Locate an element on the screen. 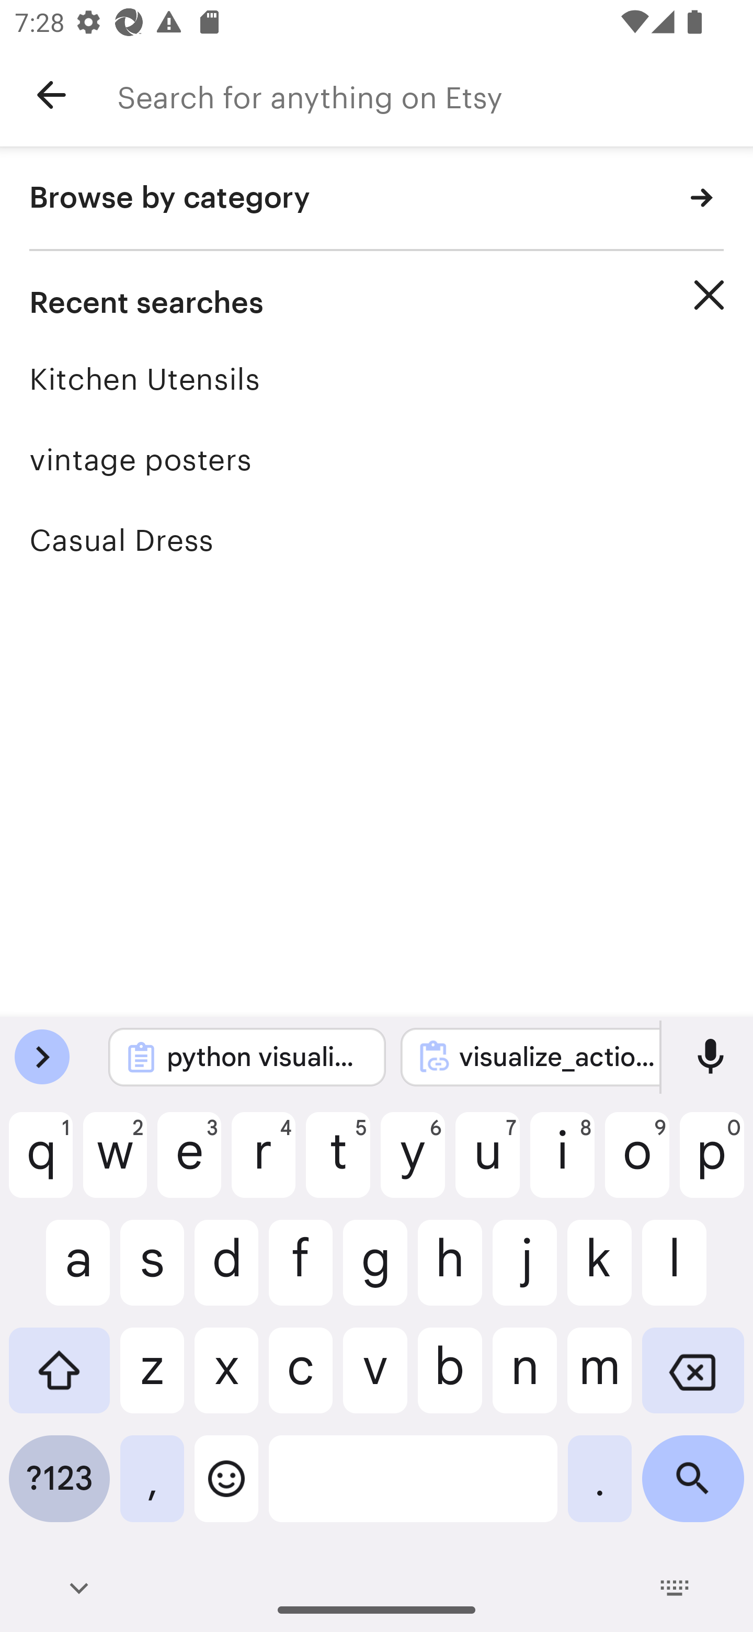 The height and width of the screenshot is (1632, 753). Browse by category is located at coordinates (376, 199).